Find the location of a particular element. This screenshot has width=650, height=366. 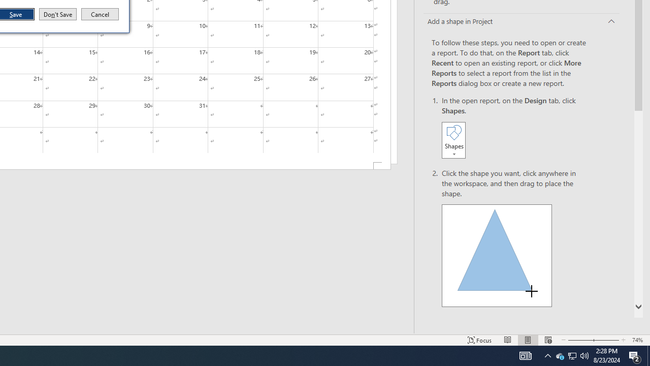

Web Layout is located at coordinates (635, 356).